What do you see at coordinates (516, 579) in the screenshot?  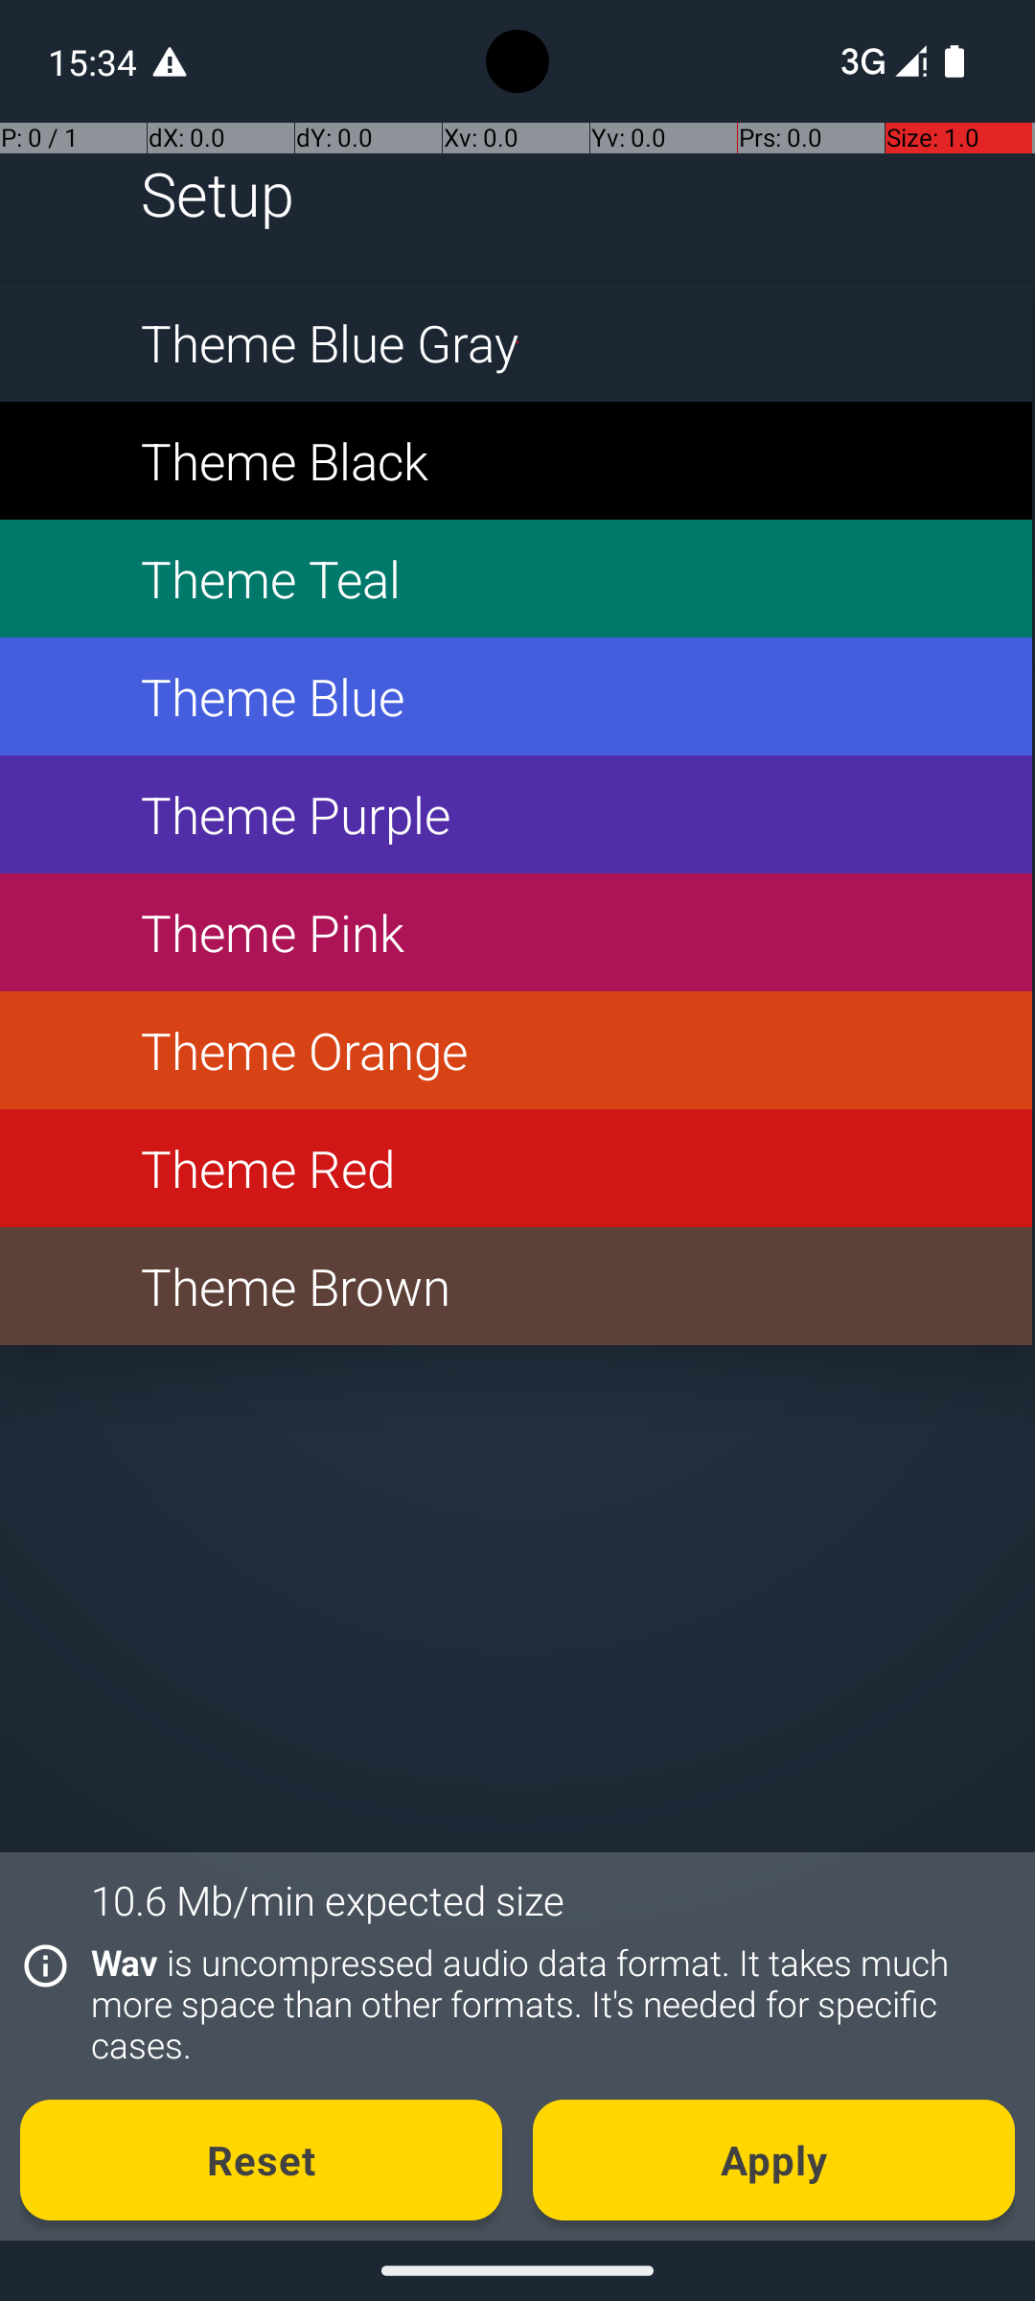 I see `Theme Teal` at bounding box center [516, 579].